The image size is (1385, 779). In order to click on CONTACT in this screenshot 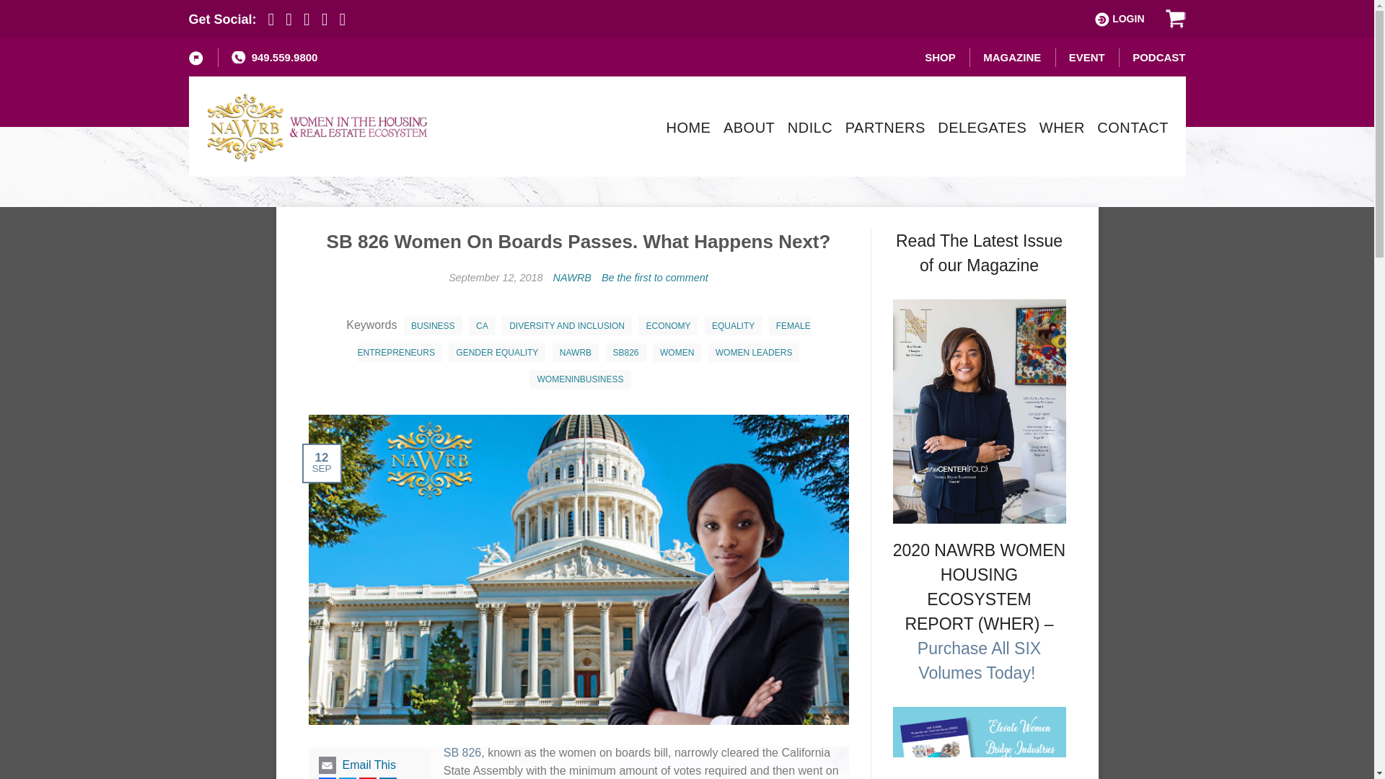, I will do `click(1133, 127)`.